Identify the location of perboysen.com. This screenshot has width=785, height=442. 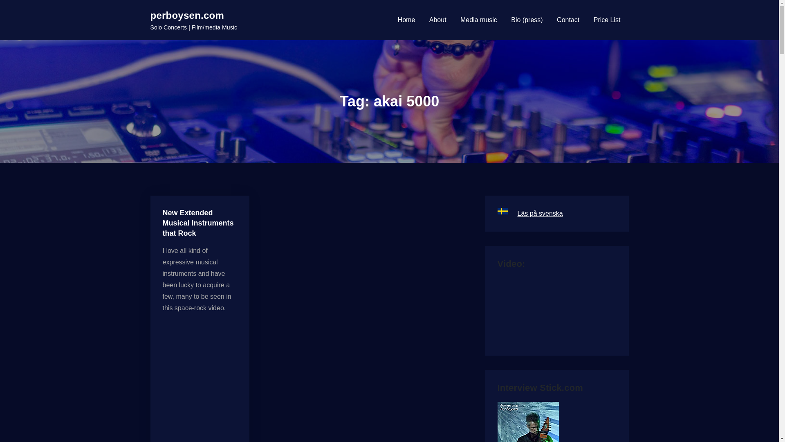
(187, 15).